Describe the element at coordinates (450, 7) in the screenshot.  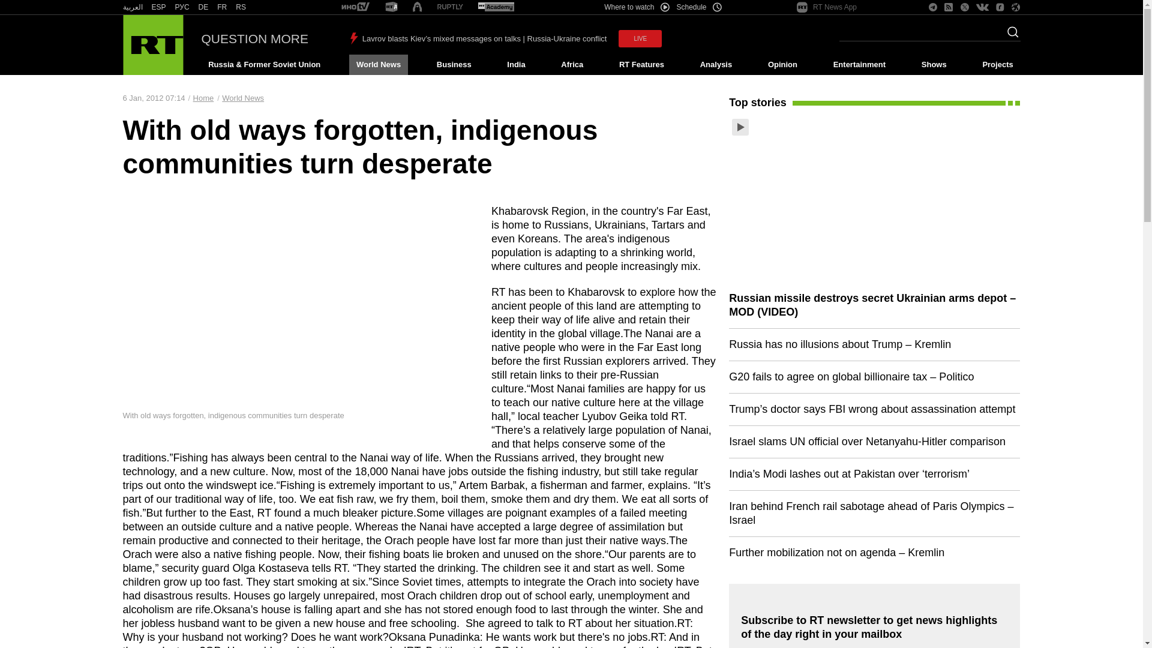
I see `RT ` at that location.